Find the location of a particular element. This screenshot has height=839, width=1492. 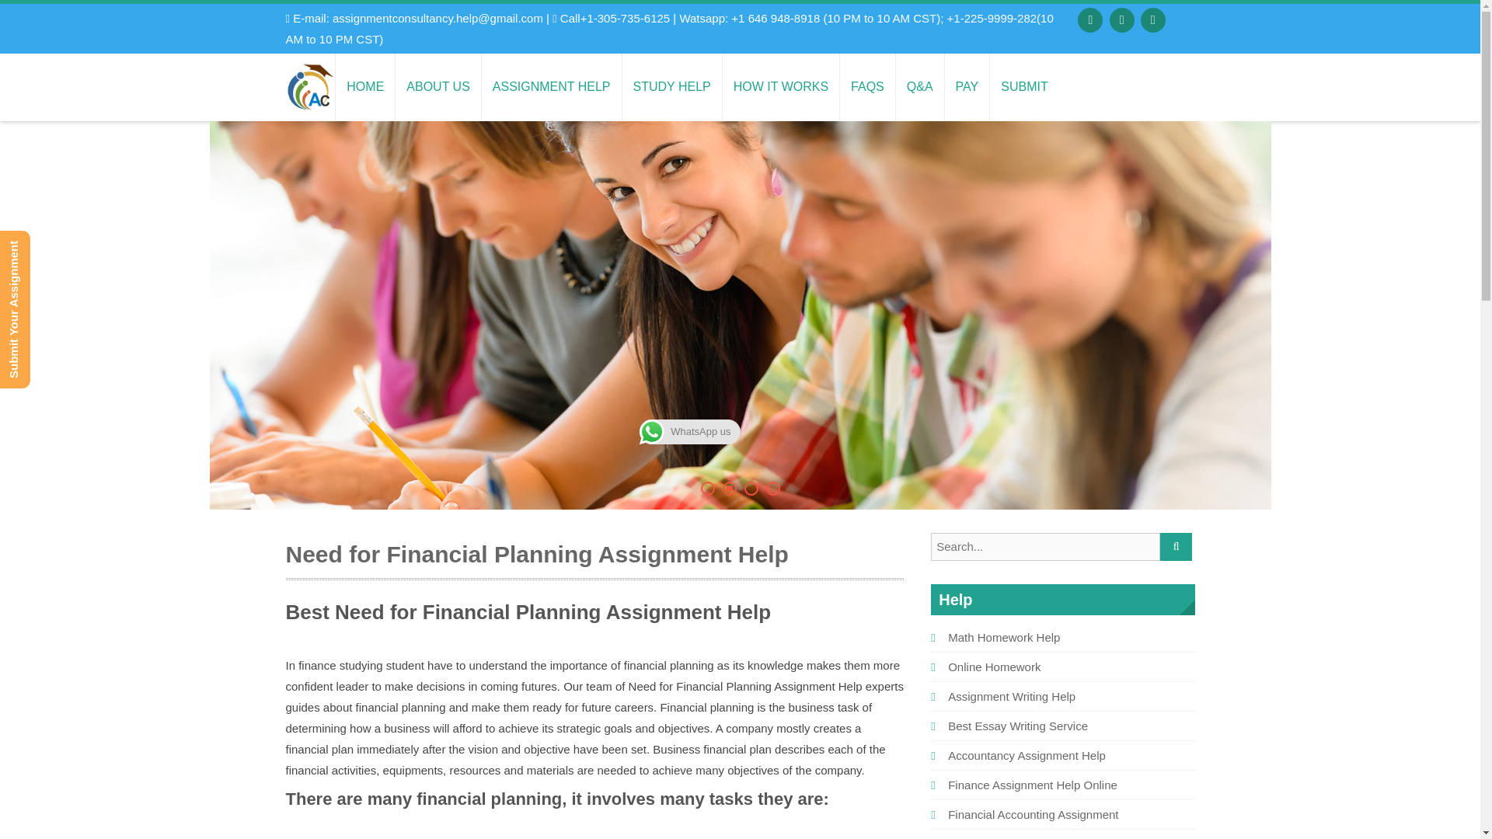

Financial Accounting Assignment is located at coordinates (1032, 814).